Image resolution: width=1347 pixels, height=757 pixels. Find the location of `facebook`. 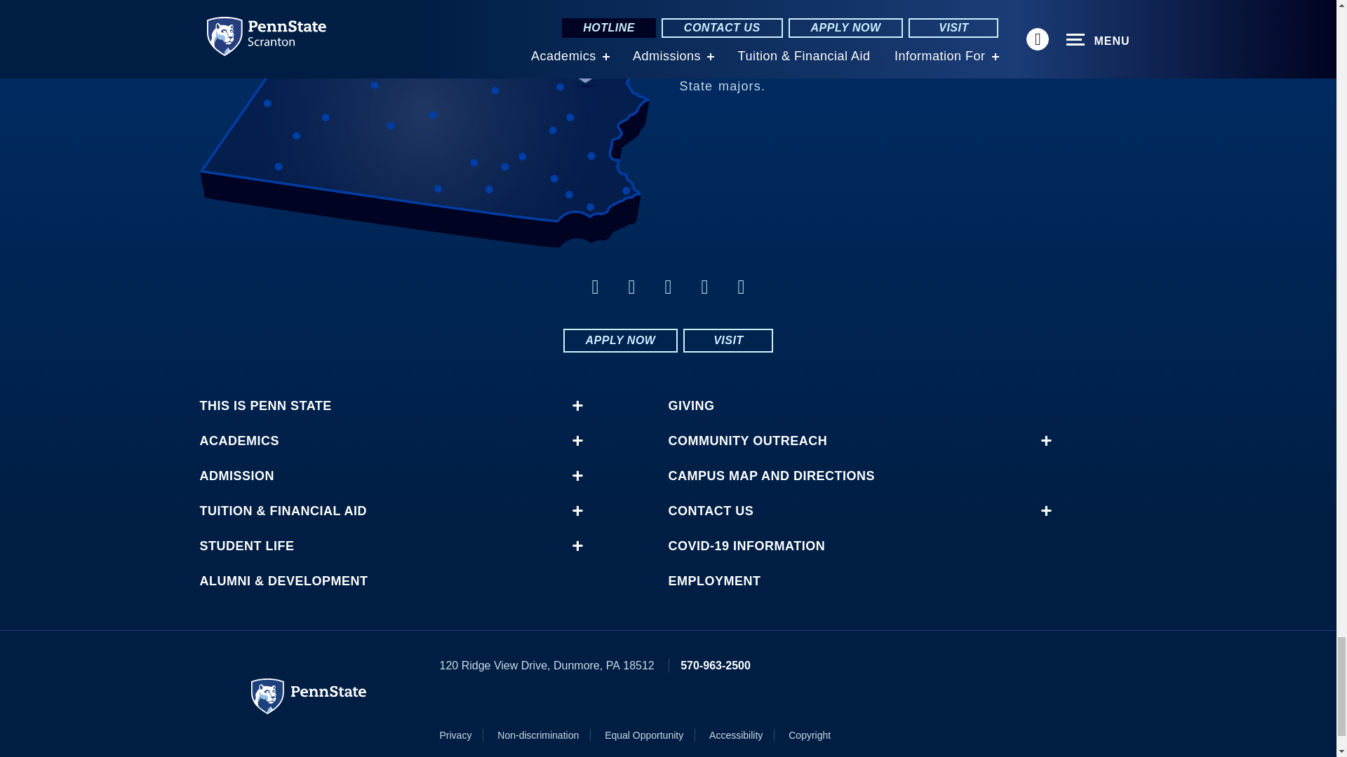

facebook is located at coordinates (595, 287).